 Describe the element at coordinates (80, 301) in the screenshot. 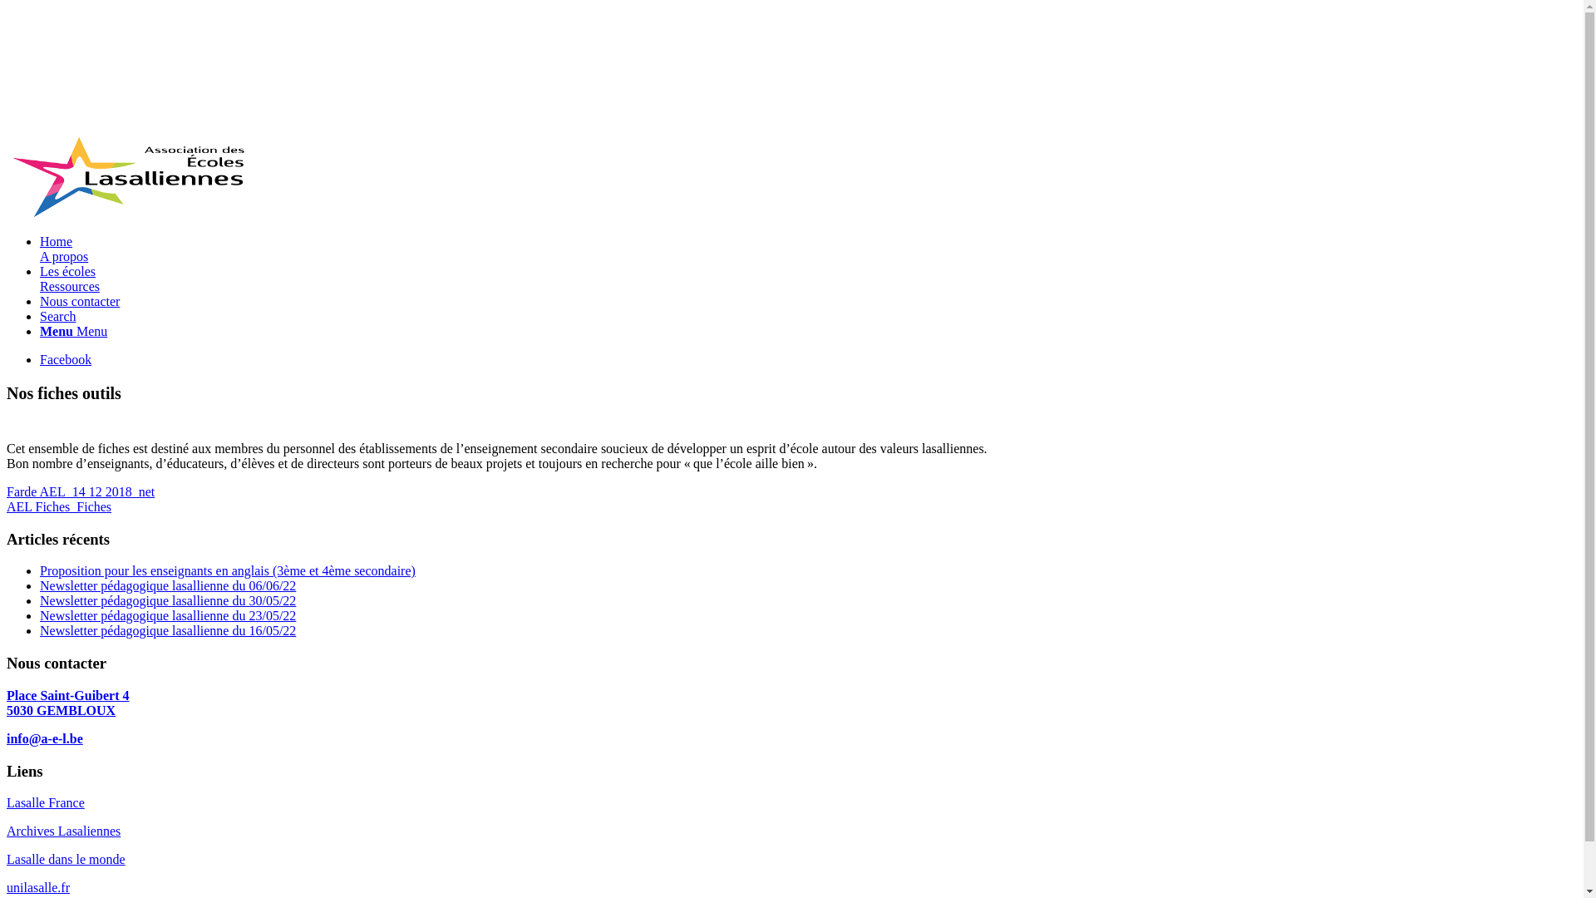

I see `Nous contacter` at that location.